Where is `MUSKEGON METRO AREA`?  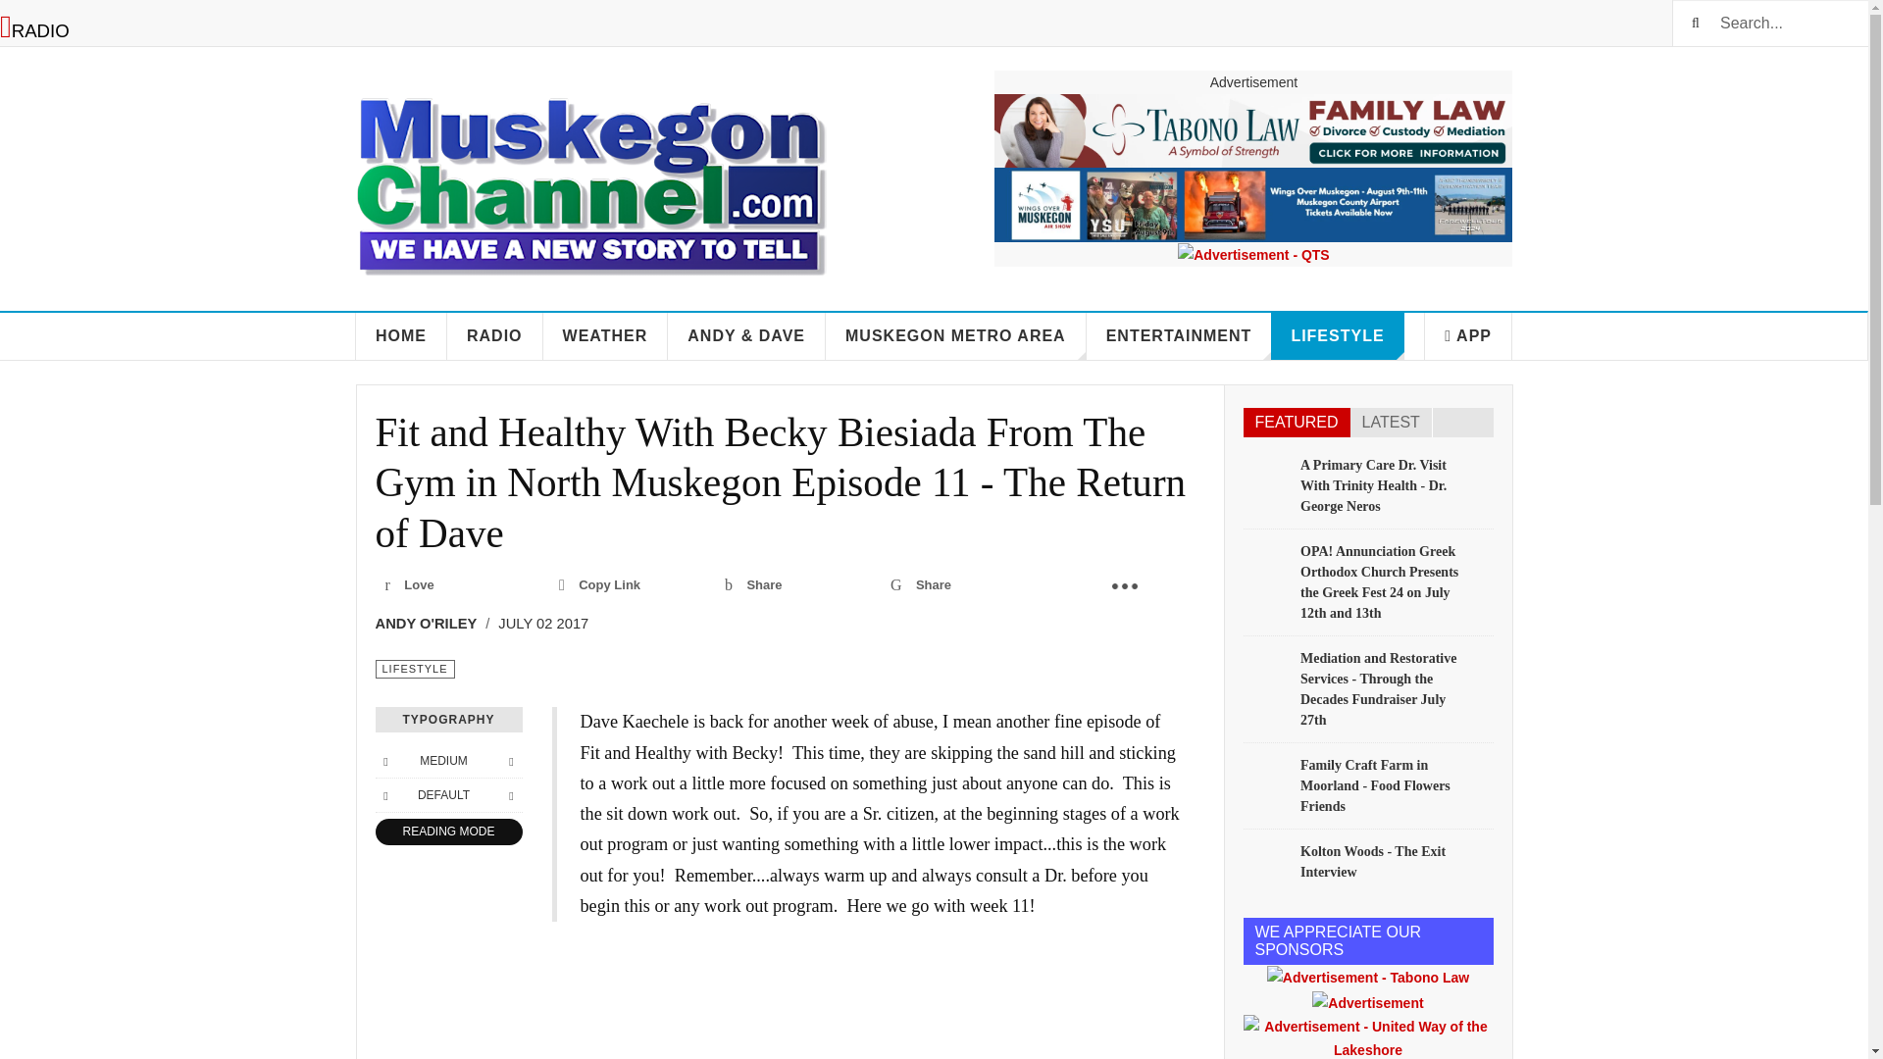 MUSKEGON METRO AREA is located at coordinates (955, 335).